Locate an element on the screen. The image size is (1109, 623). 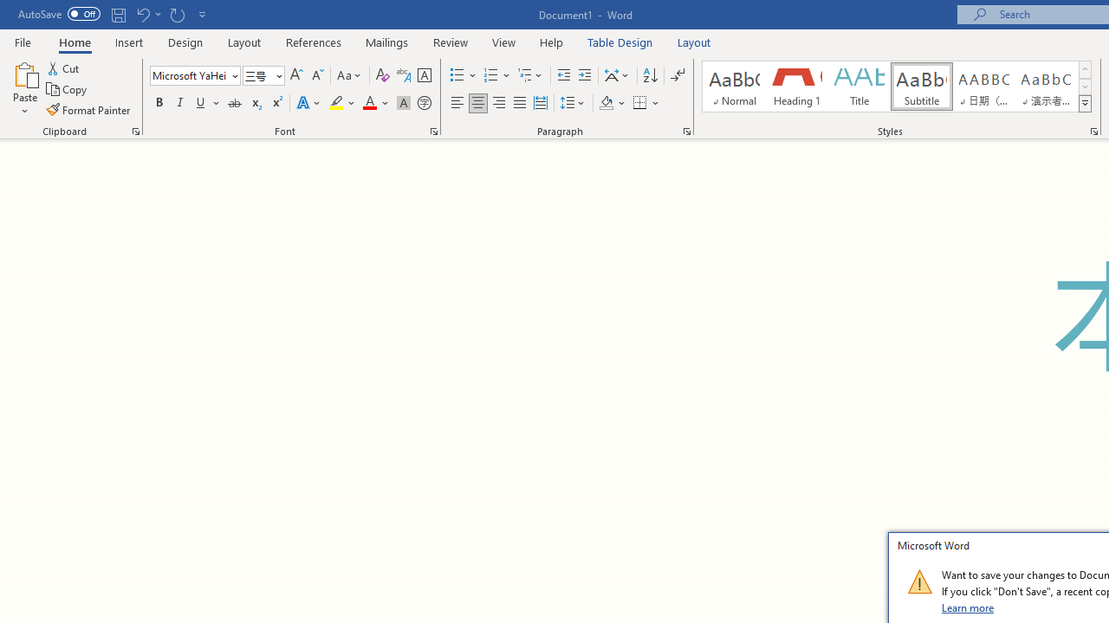
Line and Paragraph Spacing is located at coordinates (573, 104).